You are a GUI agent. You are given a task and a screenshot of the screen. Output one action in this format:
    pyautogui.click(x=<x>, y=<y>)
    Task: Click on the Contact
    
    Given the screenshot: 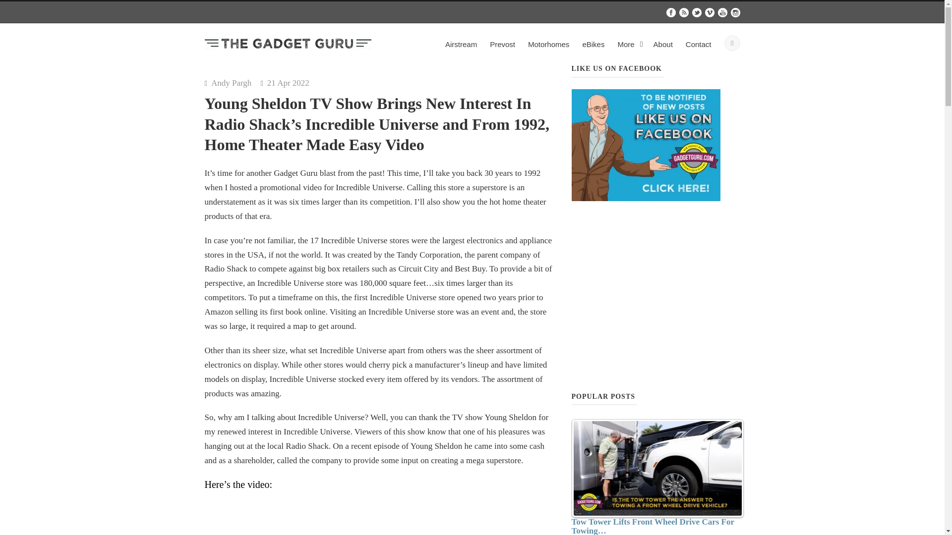 What is the action you would take?
    pyautogui.click(x=699, y=48)
    